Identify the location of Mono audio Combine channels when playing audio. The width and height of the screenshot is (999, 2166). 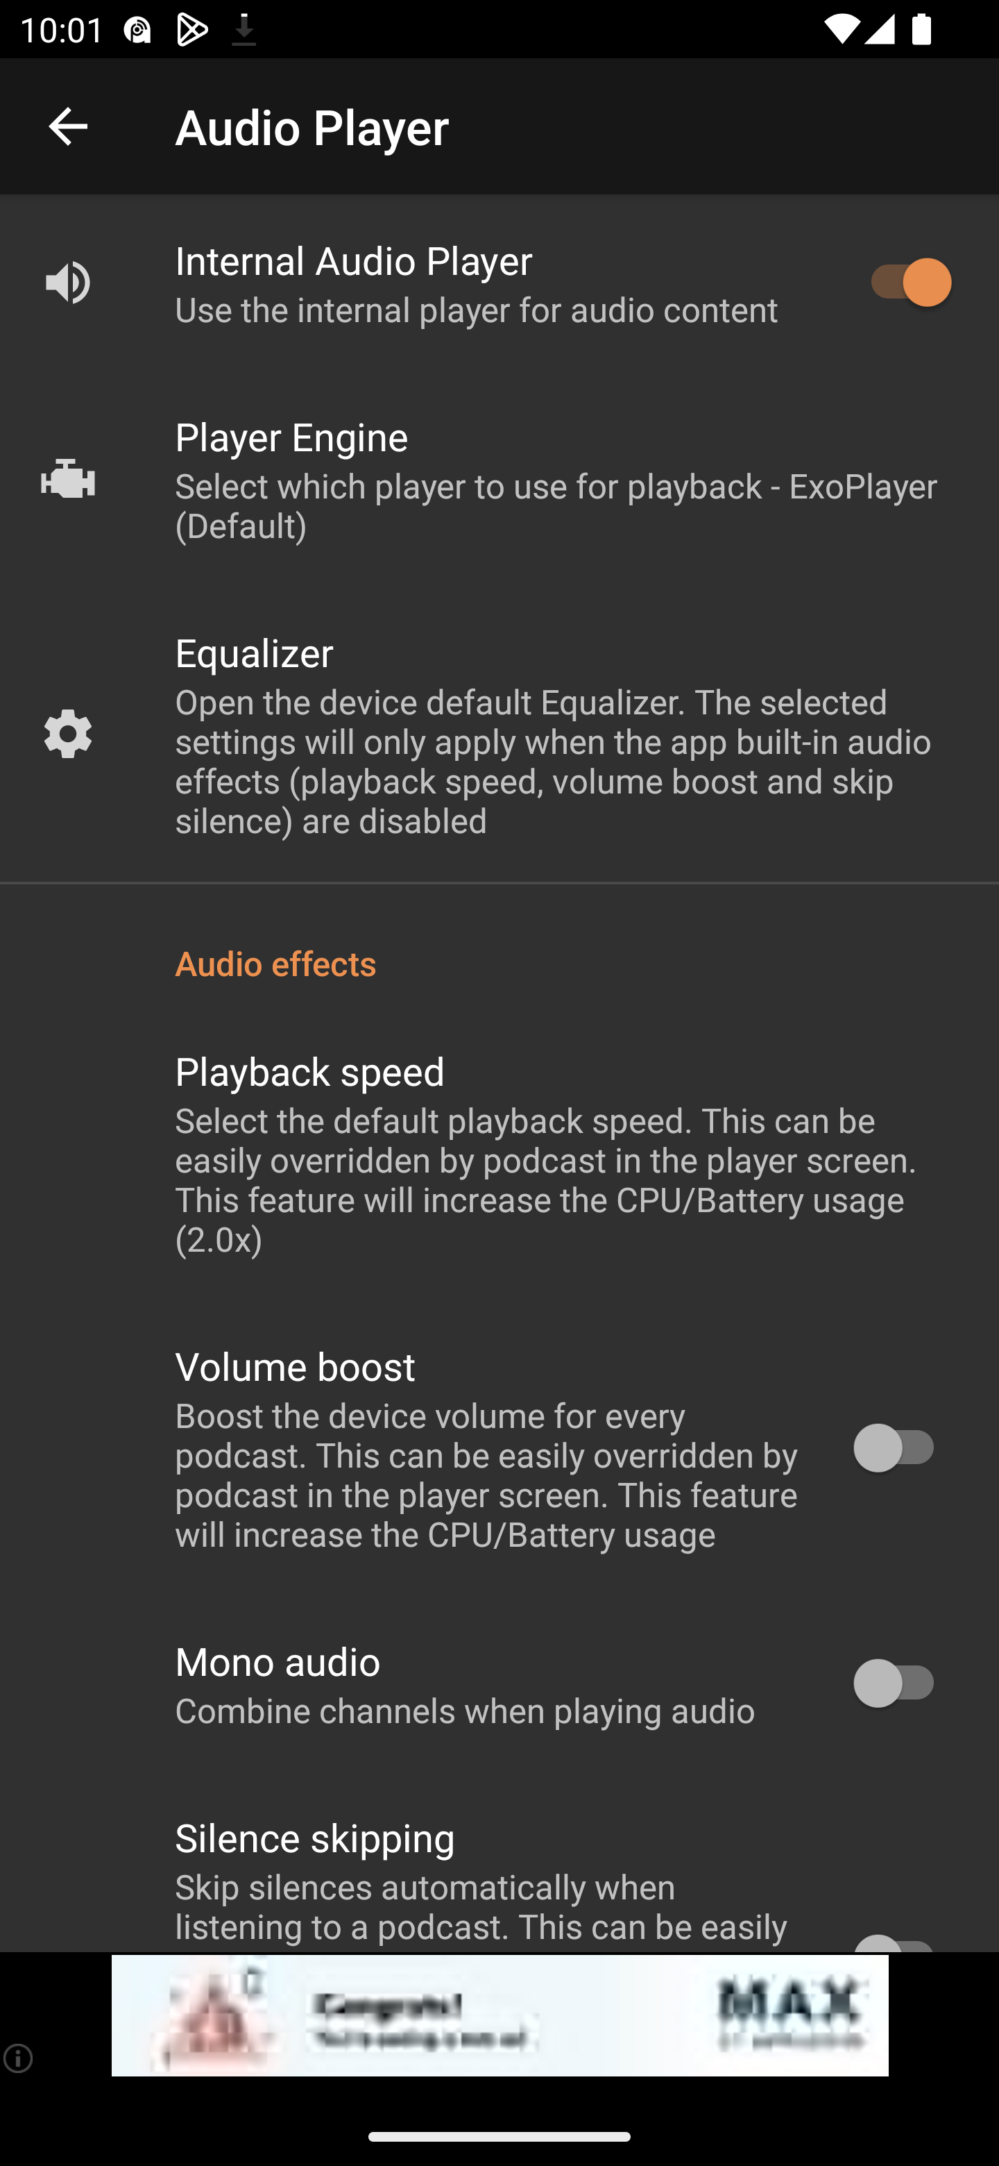
(499, 1684).